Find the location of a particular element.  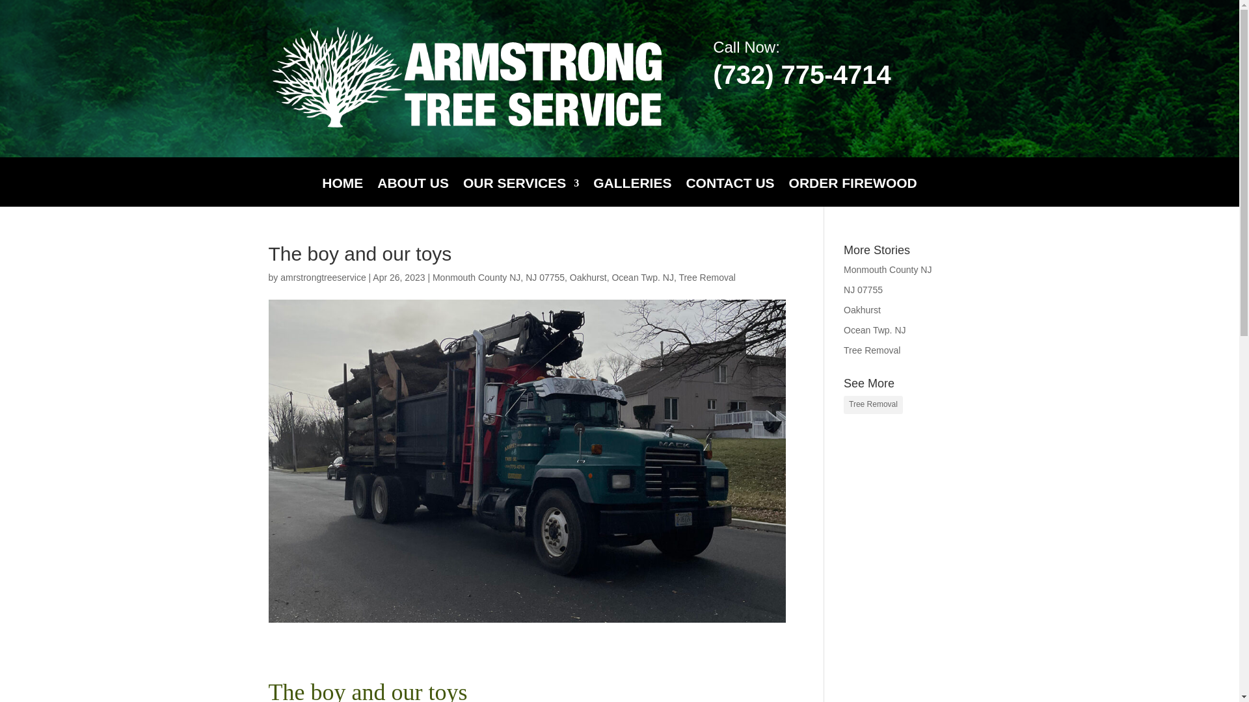

Monmouth County NJ is located at coordinates (476, 278).